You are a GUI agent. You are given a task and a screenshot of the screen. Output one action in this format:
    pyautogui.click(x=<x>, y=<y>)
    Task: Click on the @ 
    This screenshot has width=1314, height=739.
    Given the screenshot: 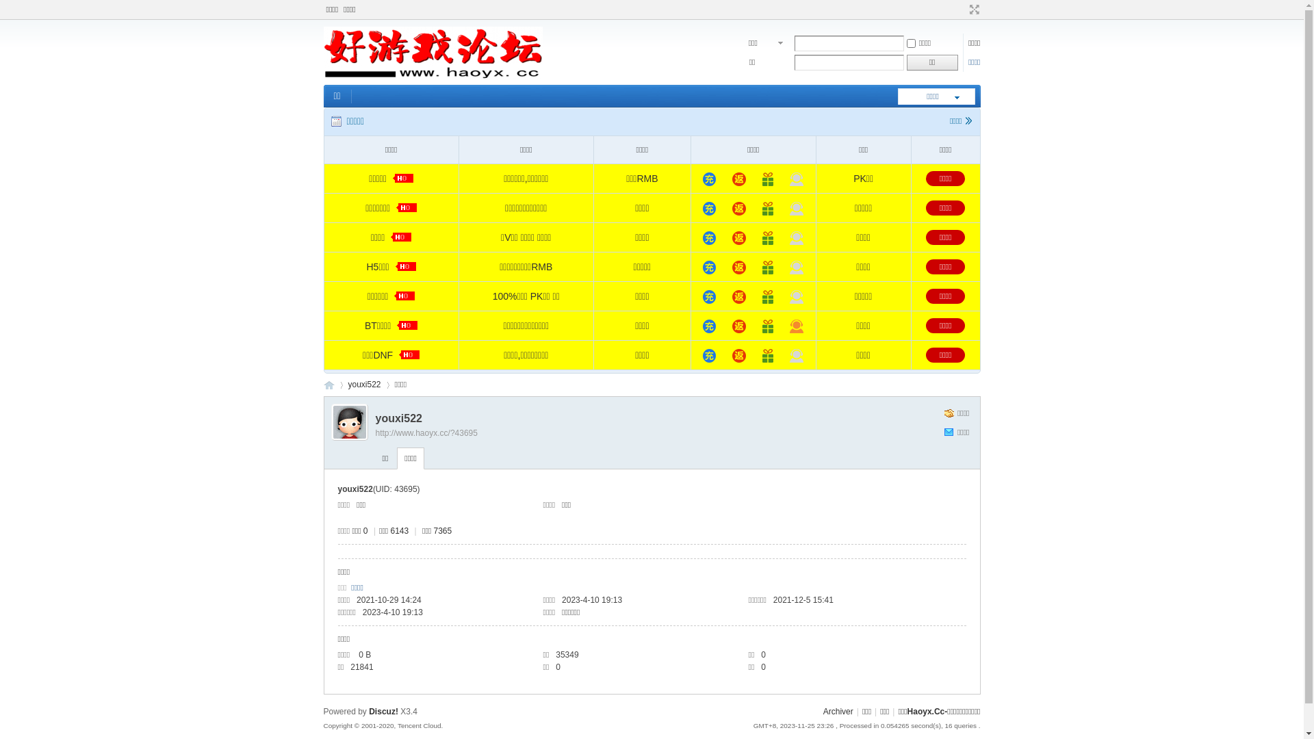 What is the action you would take?
    pyautogui.click(x=709, y=179)
    